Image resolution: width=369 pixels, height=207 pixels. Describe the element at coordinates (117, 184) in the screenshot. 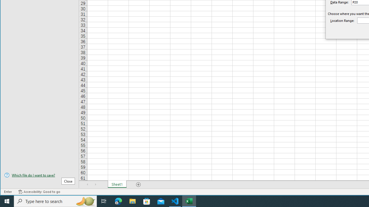

I see `Sheet1` at that location.